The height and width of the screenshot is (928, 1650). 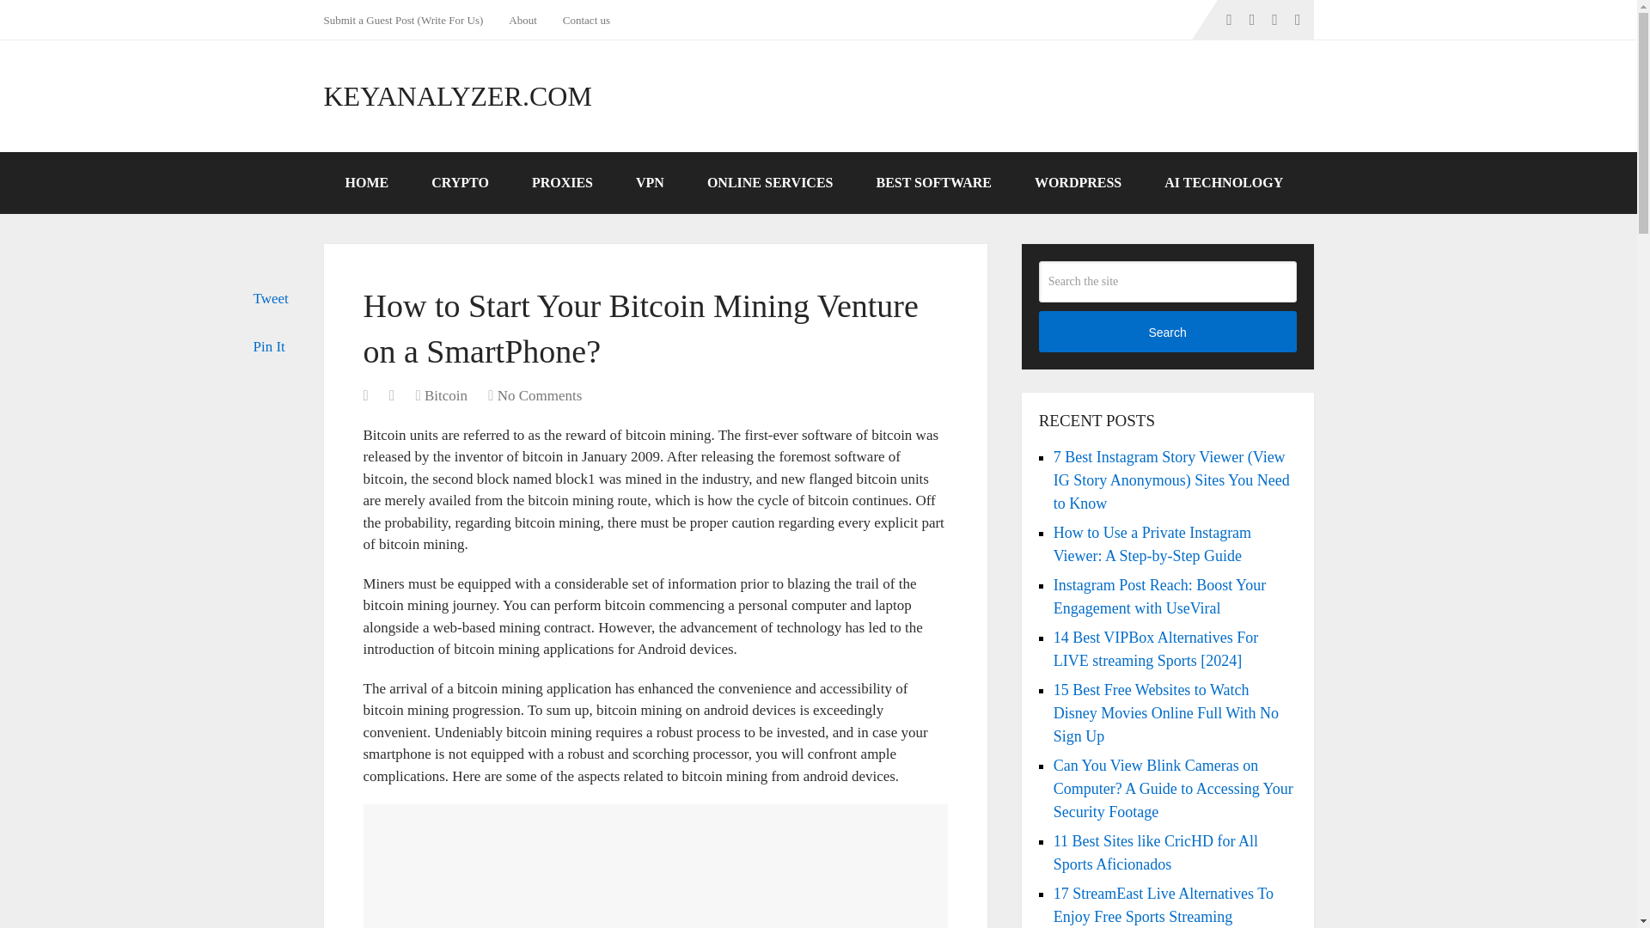 I want to click on About, so click(x=522, y=20).